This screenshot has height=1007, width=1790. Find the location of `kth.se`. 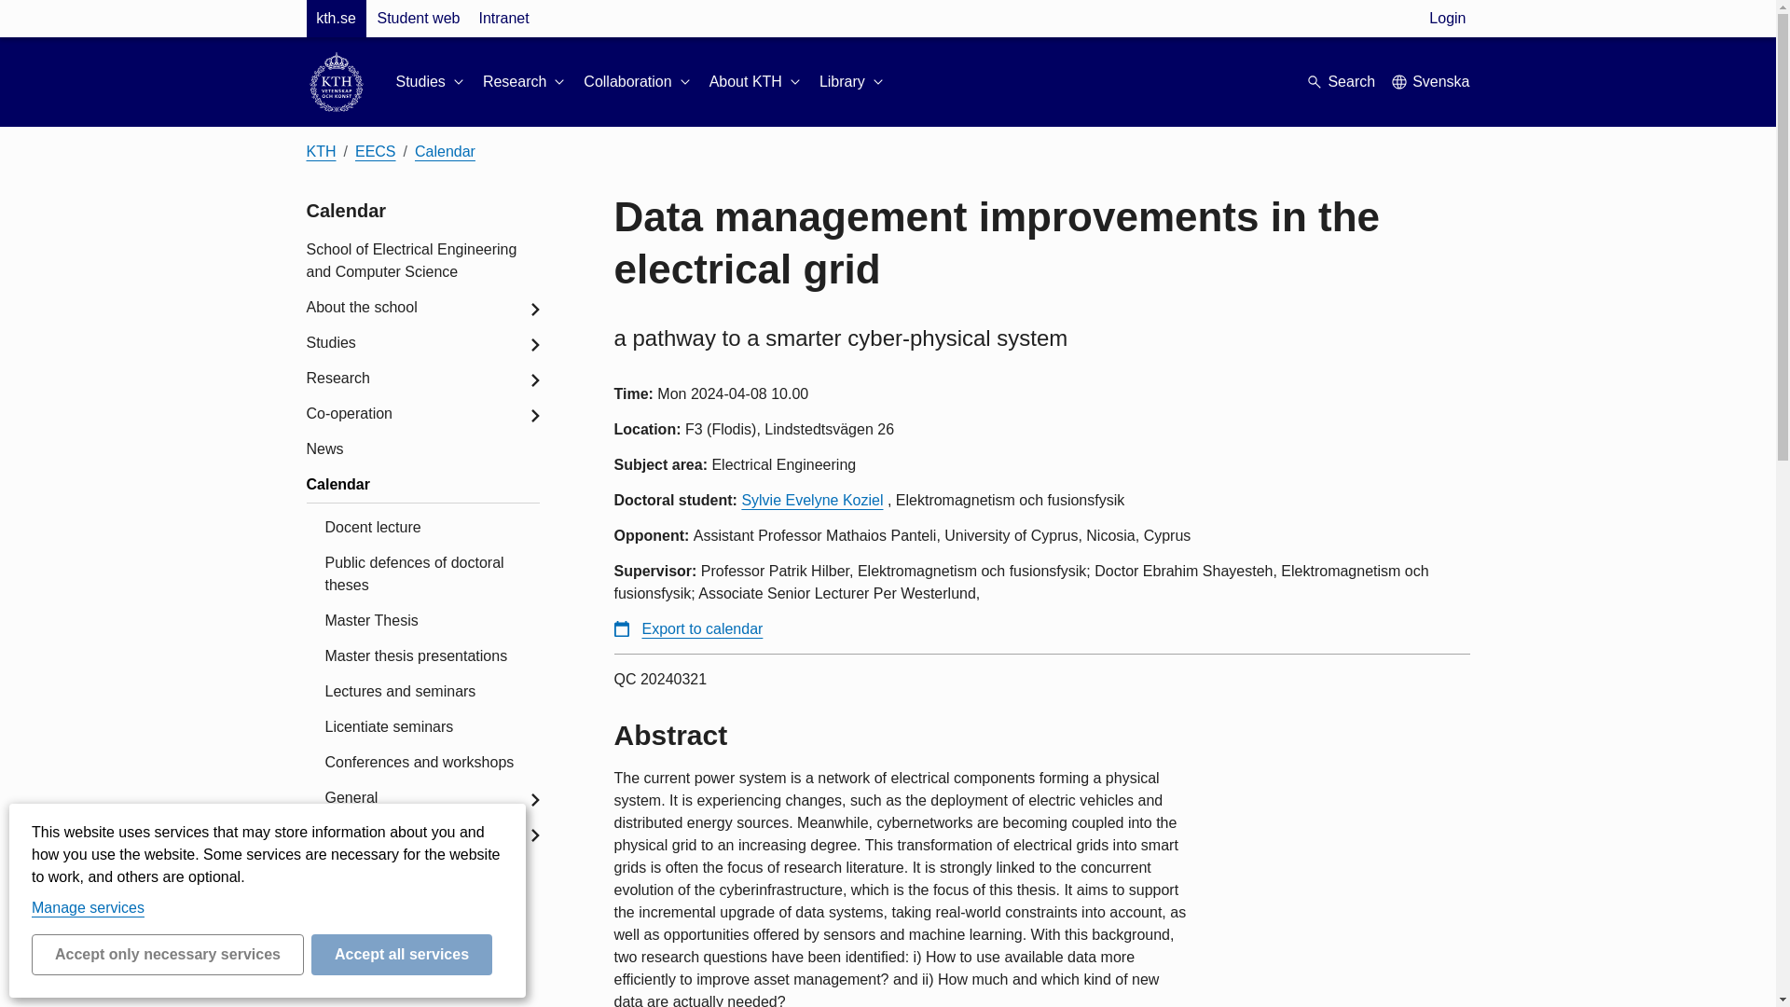

kth.se is located at coordinates (336, 19).